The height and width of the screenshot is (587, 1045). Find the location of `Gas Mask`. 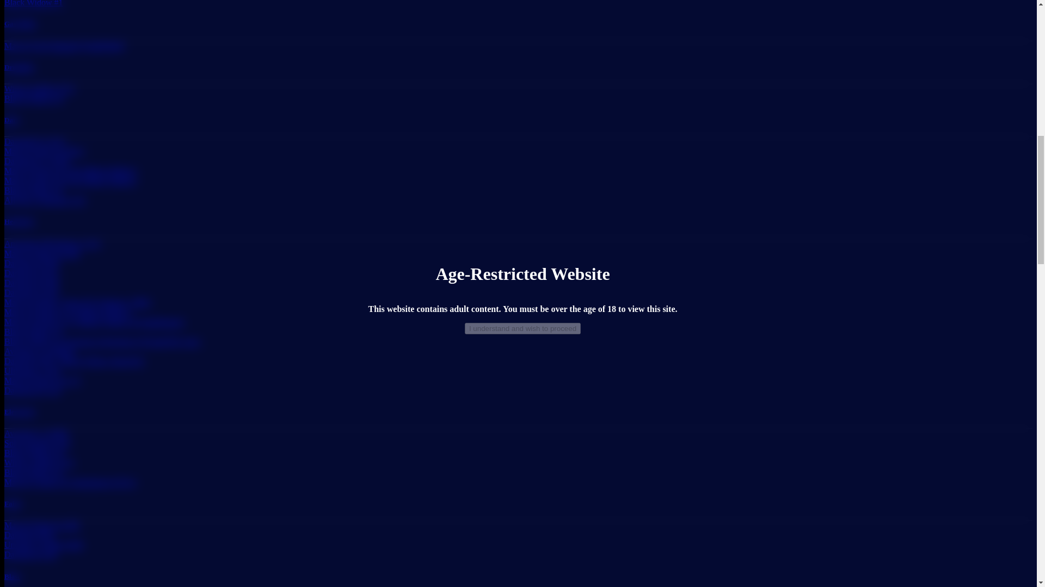

Gas Mask is located at coordinates (20, 23).